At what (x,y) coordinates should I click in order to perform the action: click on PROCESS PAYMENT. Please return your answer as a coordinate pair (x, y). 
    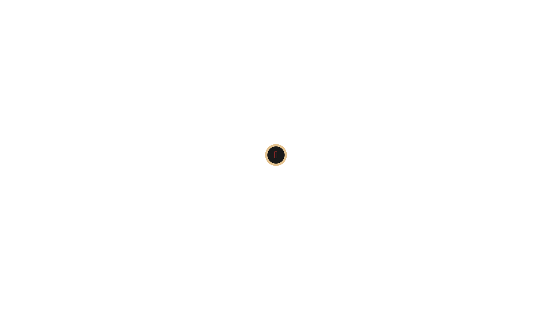
    Looking at the image, I should click on (315, 87).